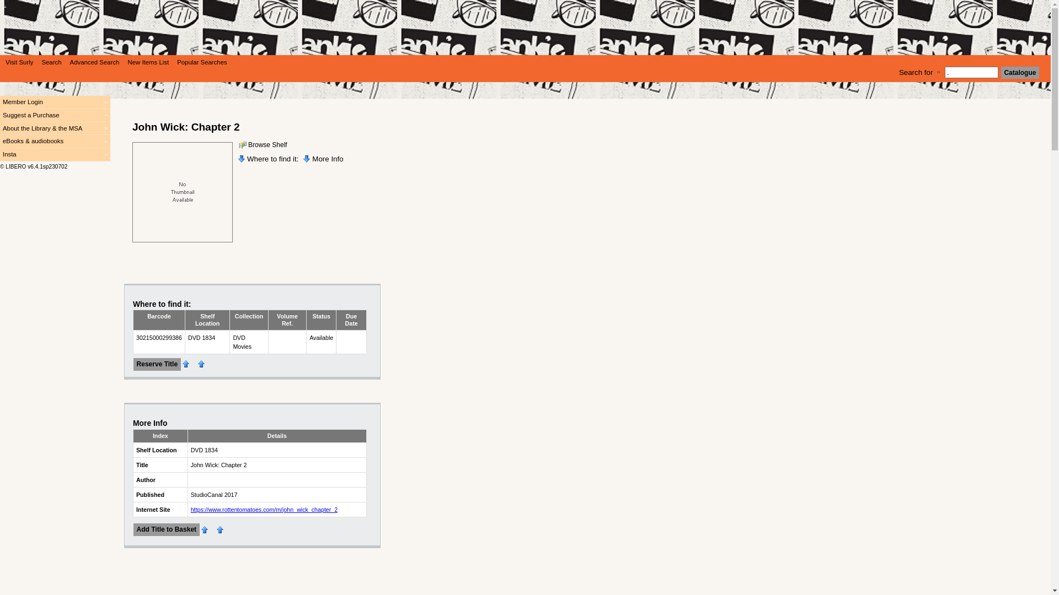  I want to click on About the Library & the MSA, so click(55, 129).